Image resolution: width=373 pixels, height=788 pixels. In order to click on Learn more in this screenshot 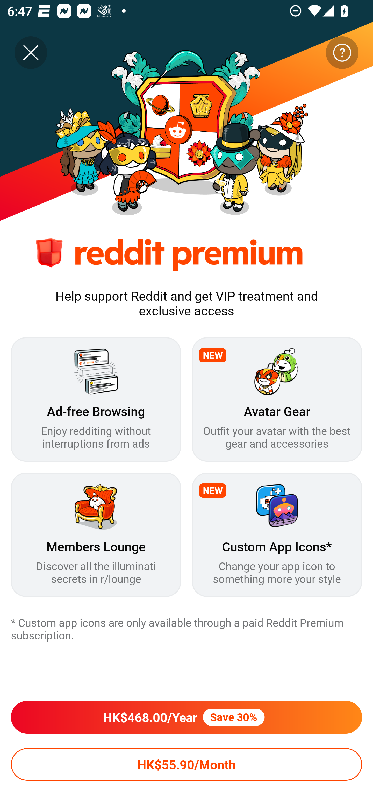, I will do `click(342, 53)`.